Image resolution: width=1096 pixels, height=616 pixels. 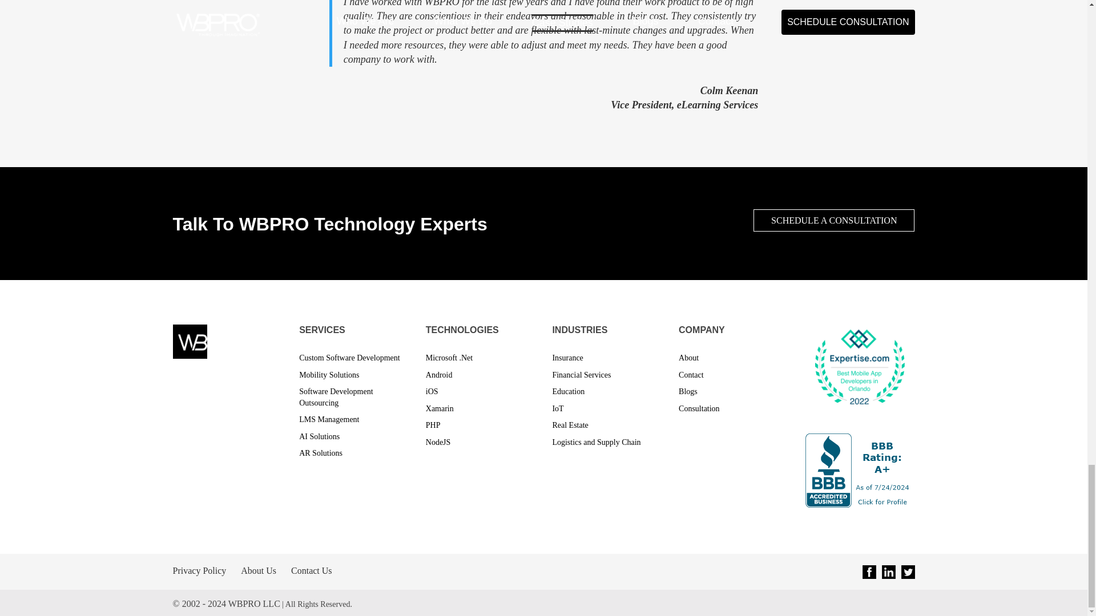 What do you see at coordinates (321, 453) in the screenshot?
I see `AR Solutions` at bounding box center [321, 453].